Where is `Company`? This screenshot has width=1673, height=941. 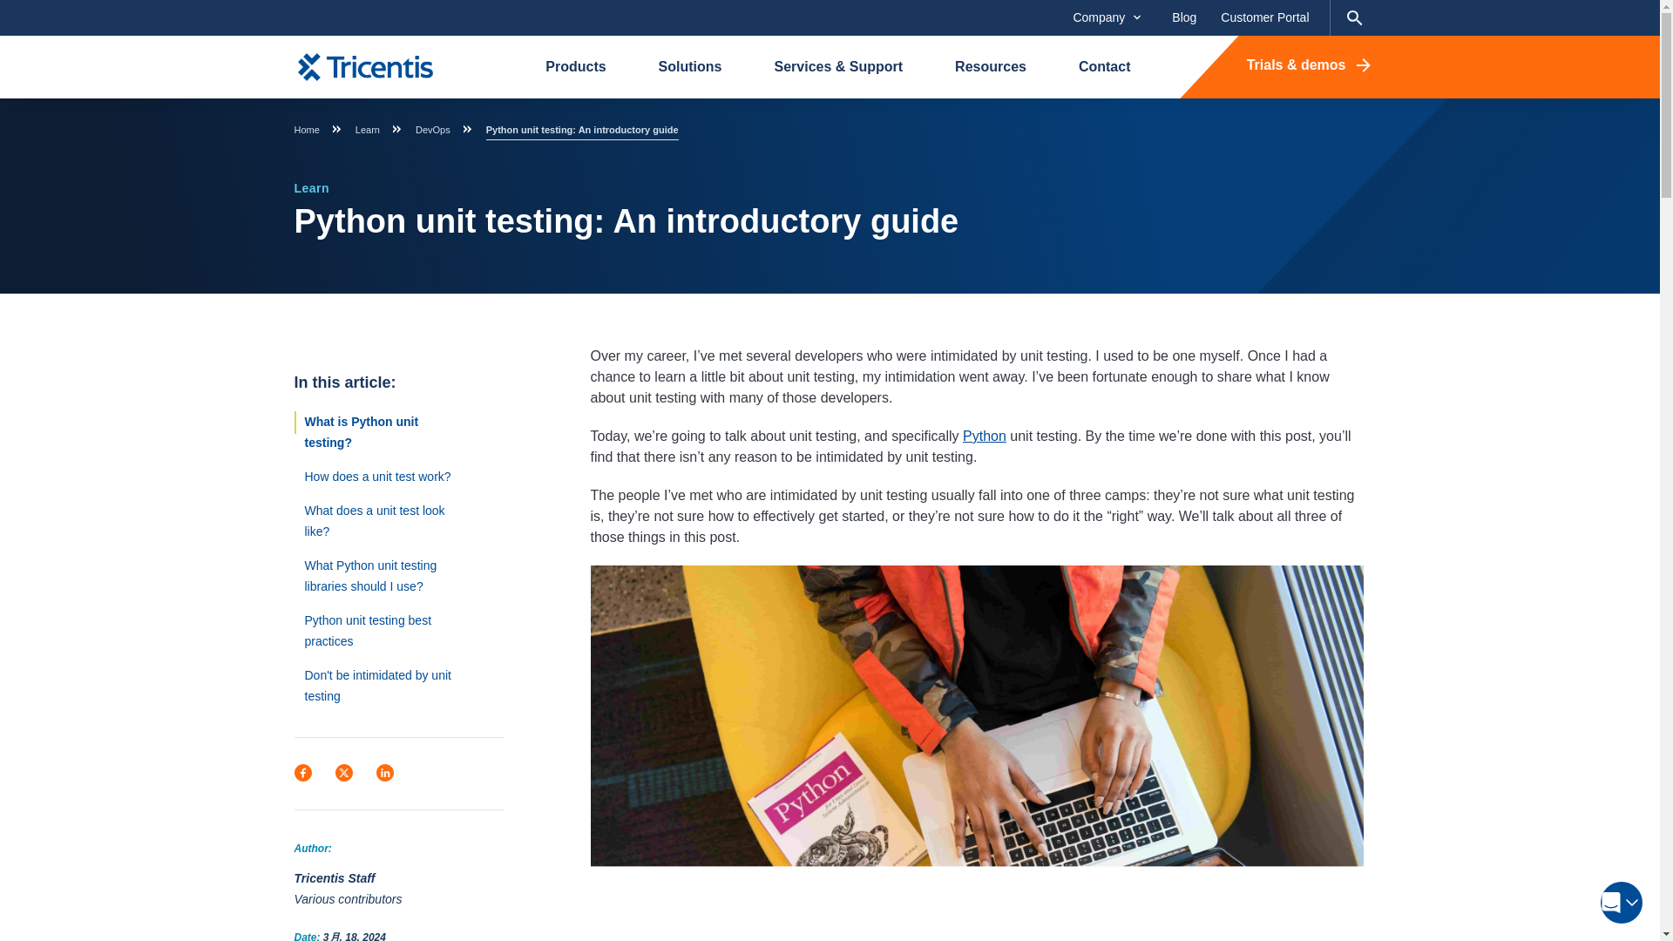 Company is located at coordinates (1107, 17).